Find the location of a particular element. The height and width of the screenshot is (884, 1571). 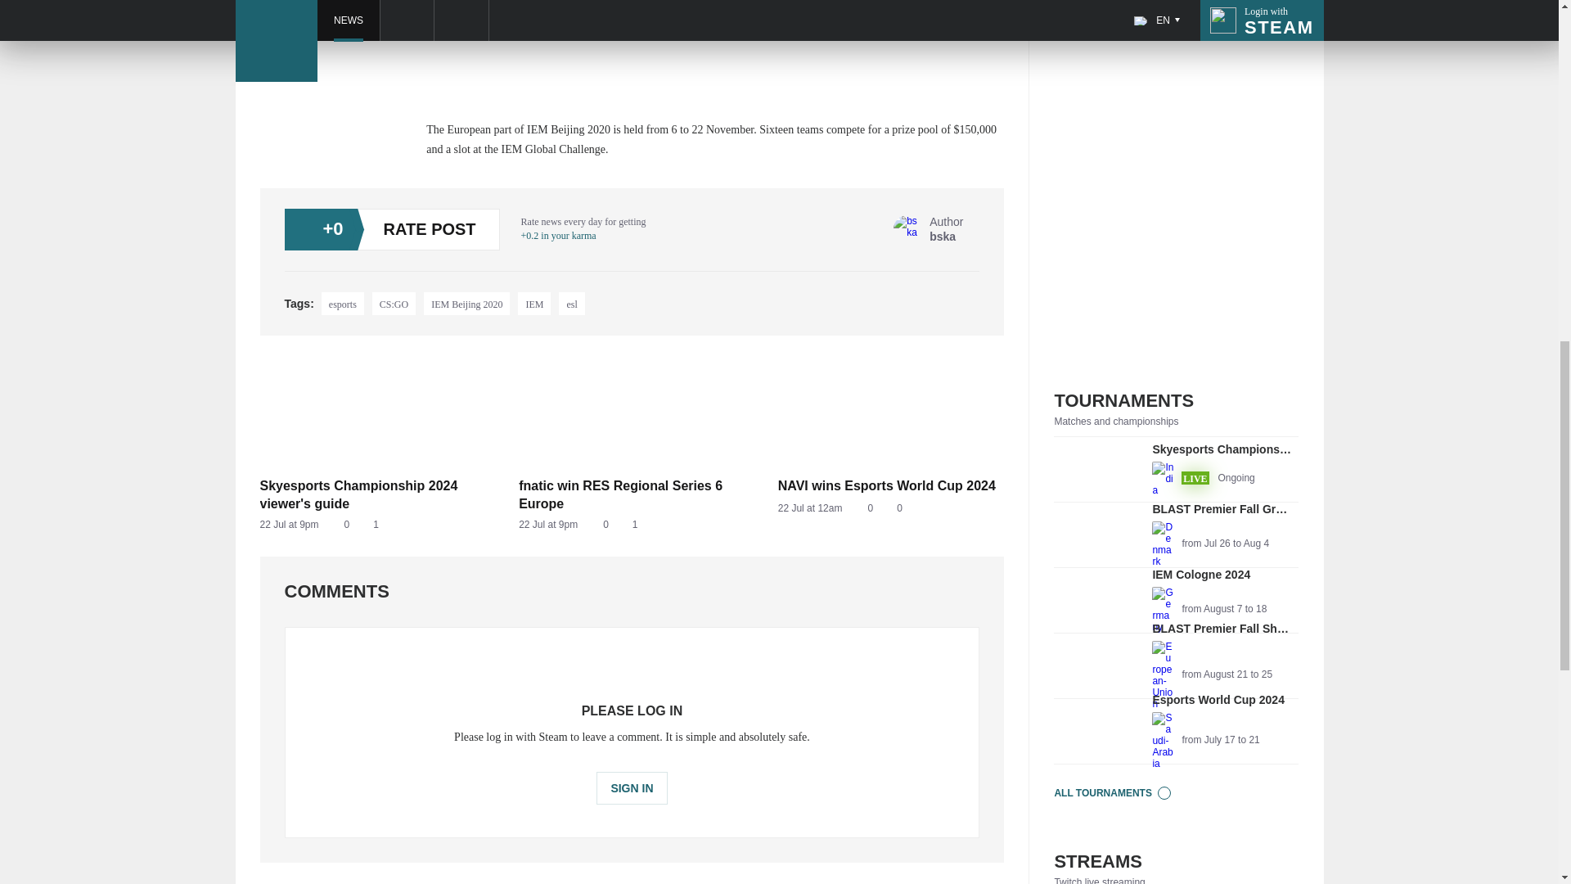

esports is located at coordinates (1177, 601).